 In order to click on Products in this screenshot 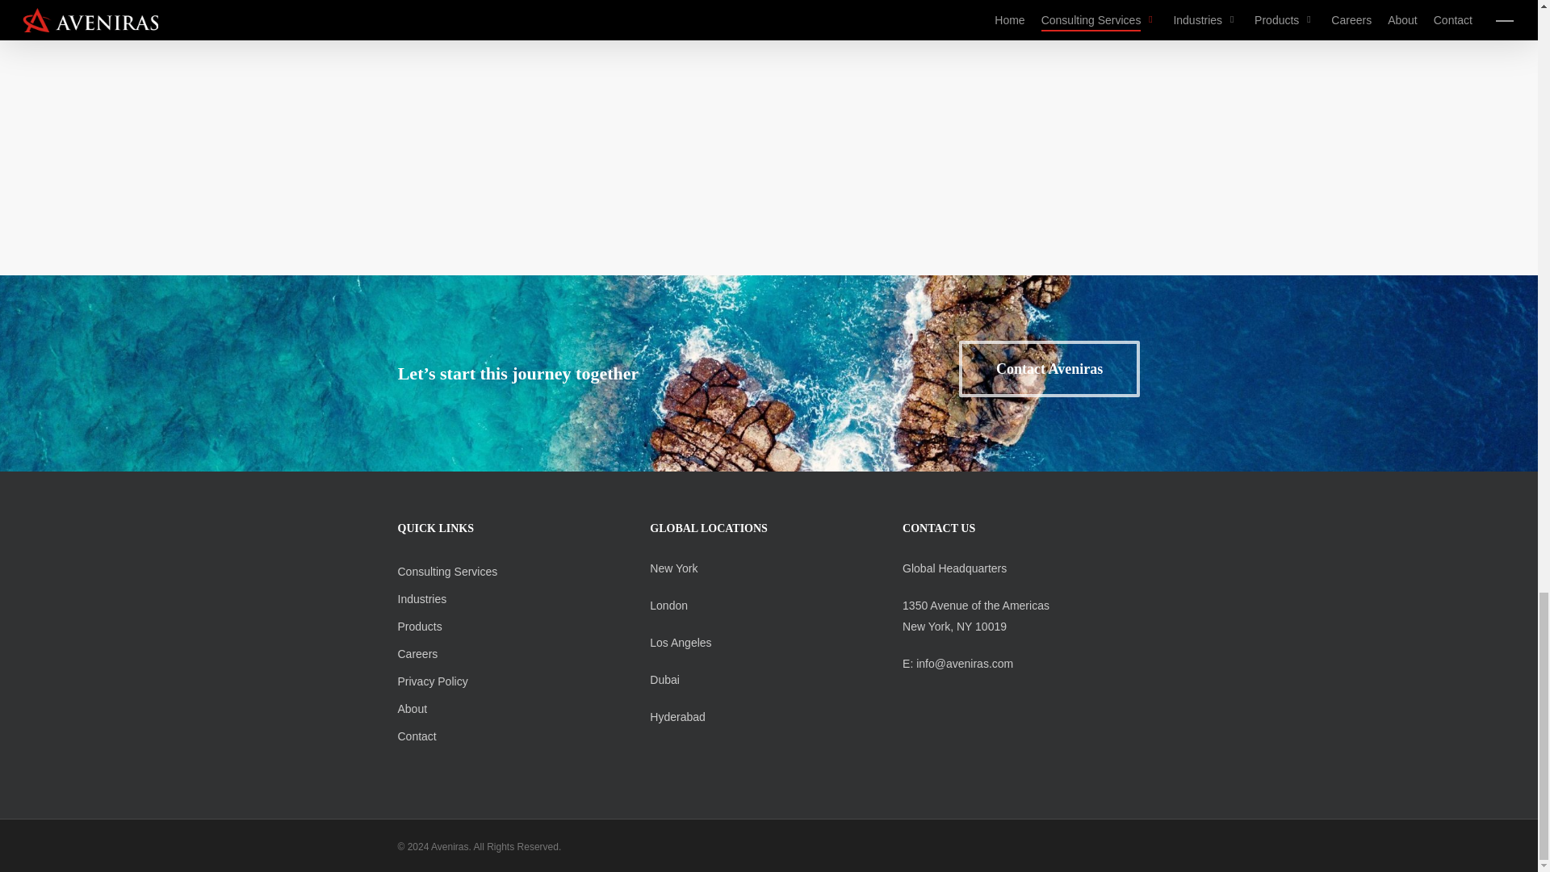, I will do `click(419, 627)`.